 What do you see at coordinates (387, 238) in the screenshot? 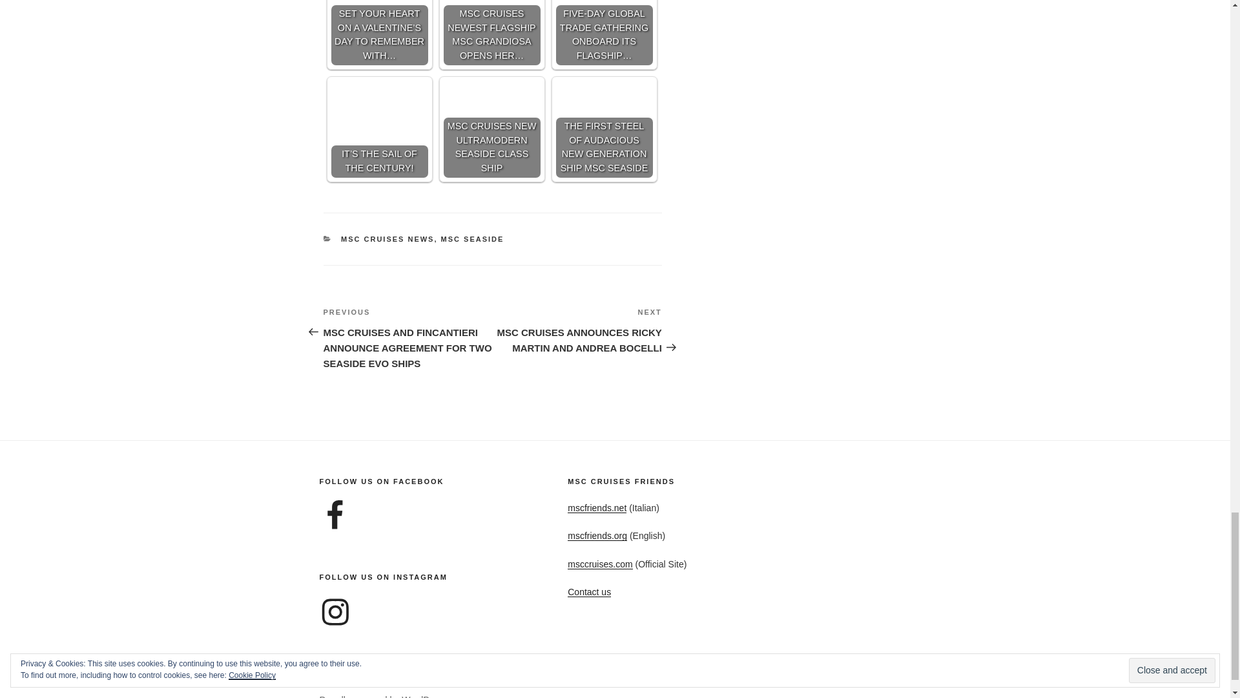
I see `MSC CRUISES NEWS` at bounding box center [387, 238].